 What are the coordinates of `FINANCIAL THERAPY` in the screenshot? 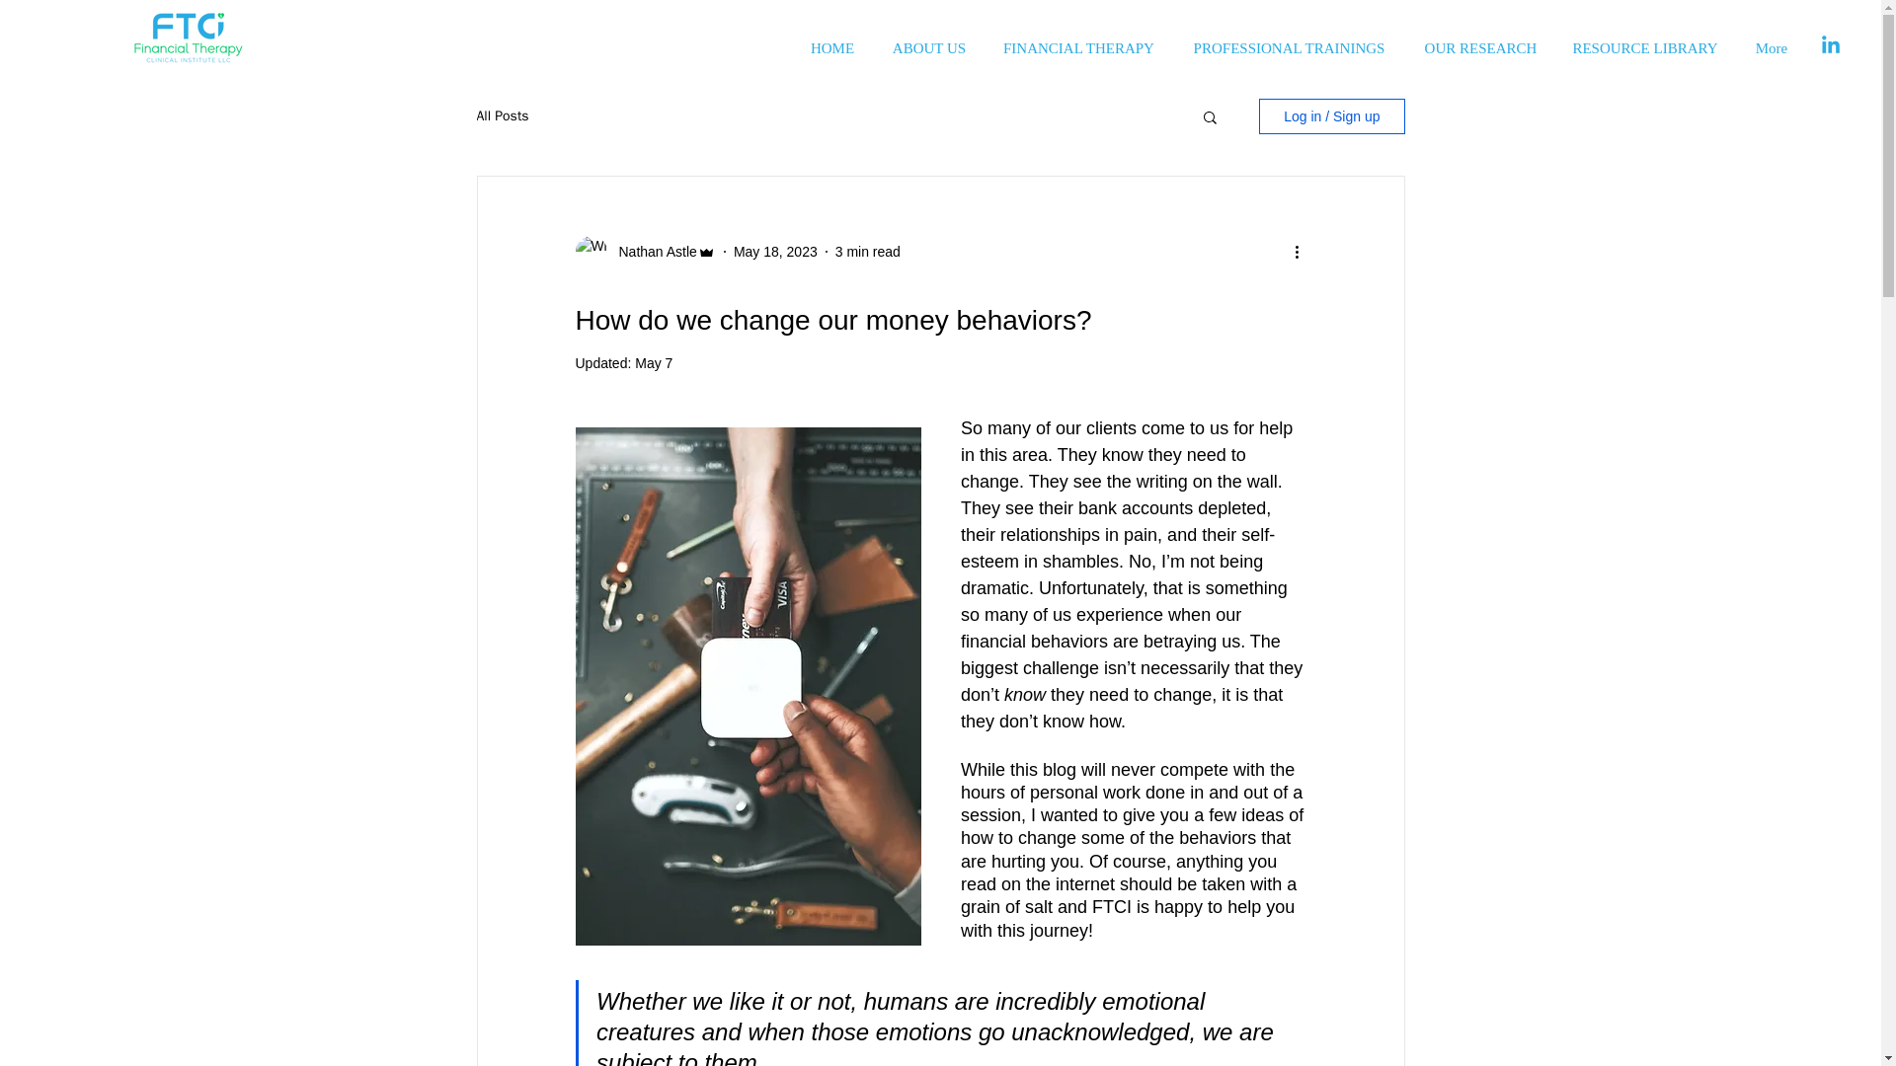 It's located at (1078, 39).